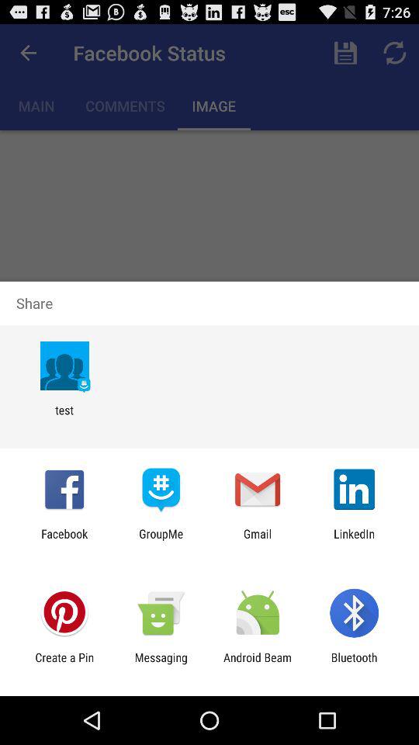  What do you see at coordinates (161, 664) in the screenshot?
I see `launch item next to the create a pin item` at bounding box center [161, 664].